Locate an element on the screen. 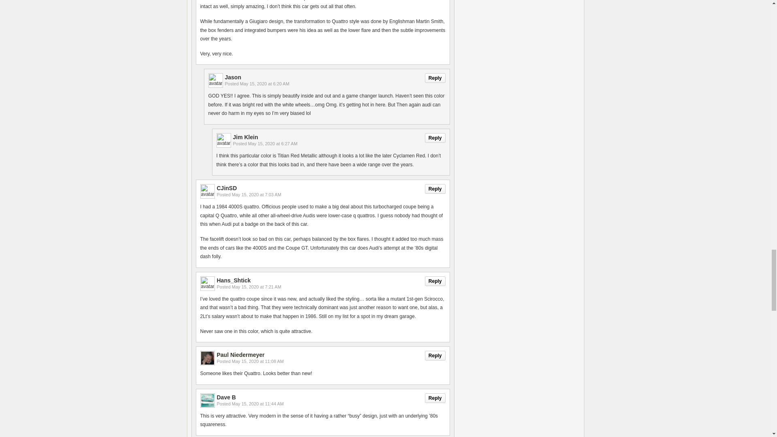 The image size is (777, 437). 2020-05-15T06:27:25-07:00 is located at coordinates (273, 143).